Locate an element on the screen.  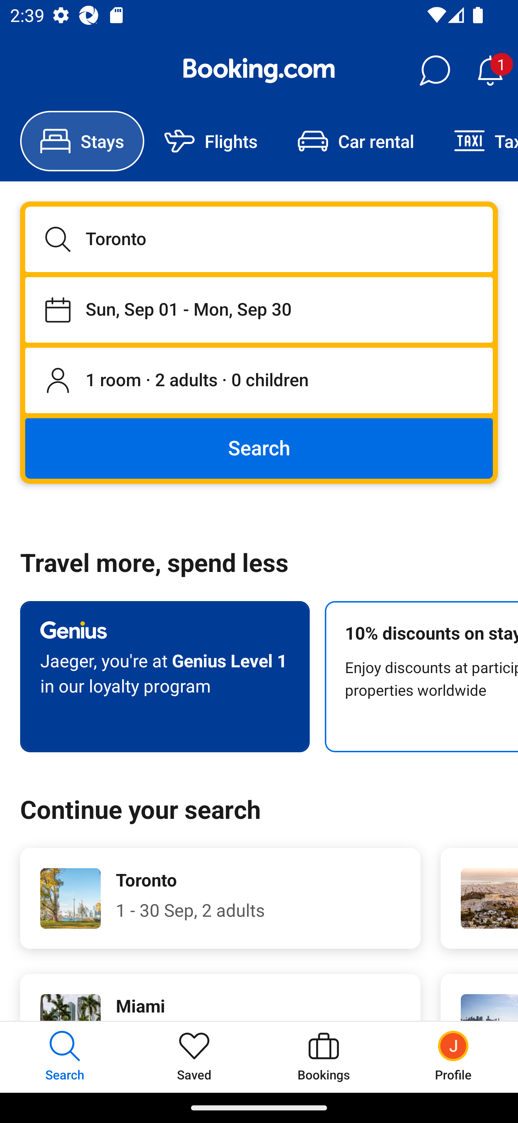
1 room, 2 adults, 0 children is located at coordinates (259, 381).